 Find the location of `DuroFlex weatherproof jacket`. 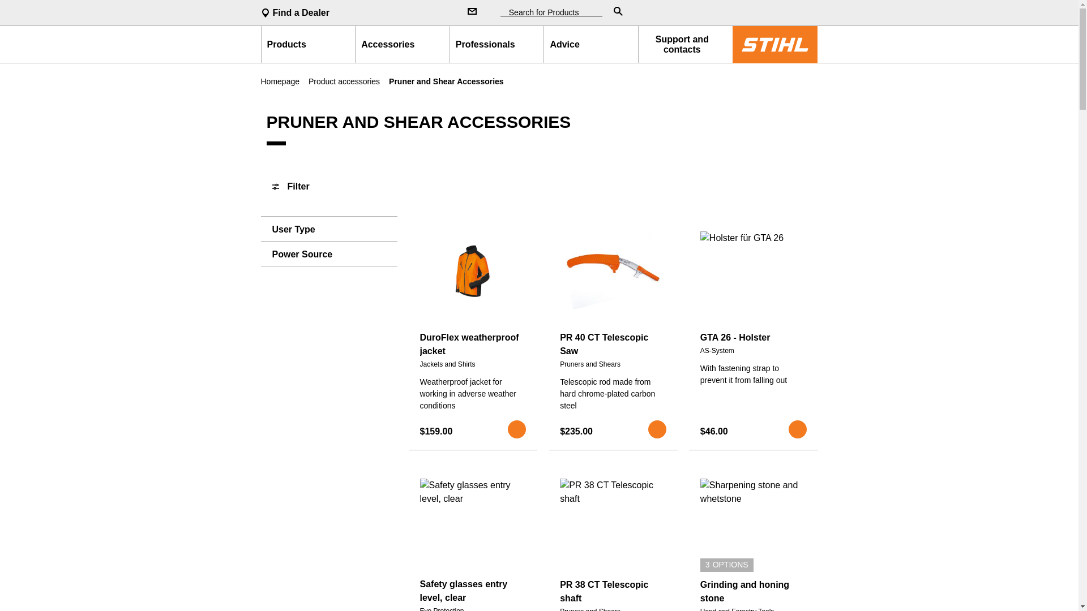

DuroFlex weatherproof jacket is located at coordinates (473, 344).